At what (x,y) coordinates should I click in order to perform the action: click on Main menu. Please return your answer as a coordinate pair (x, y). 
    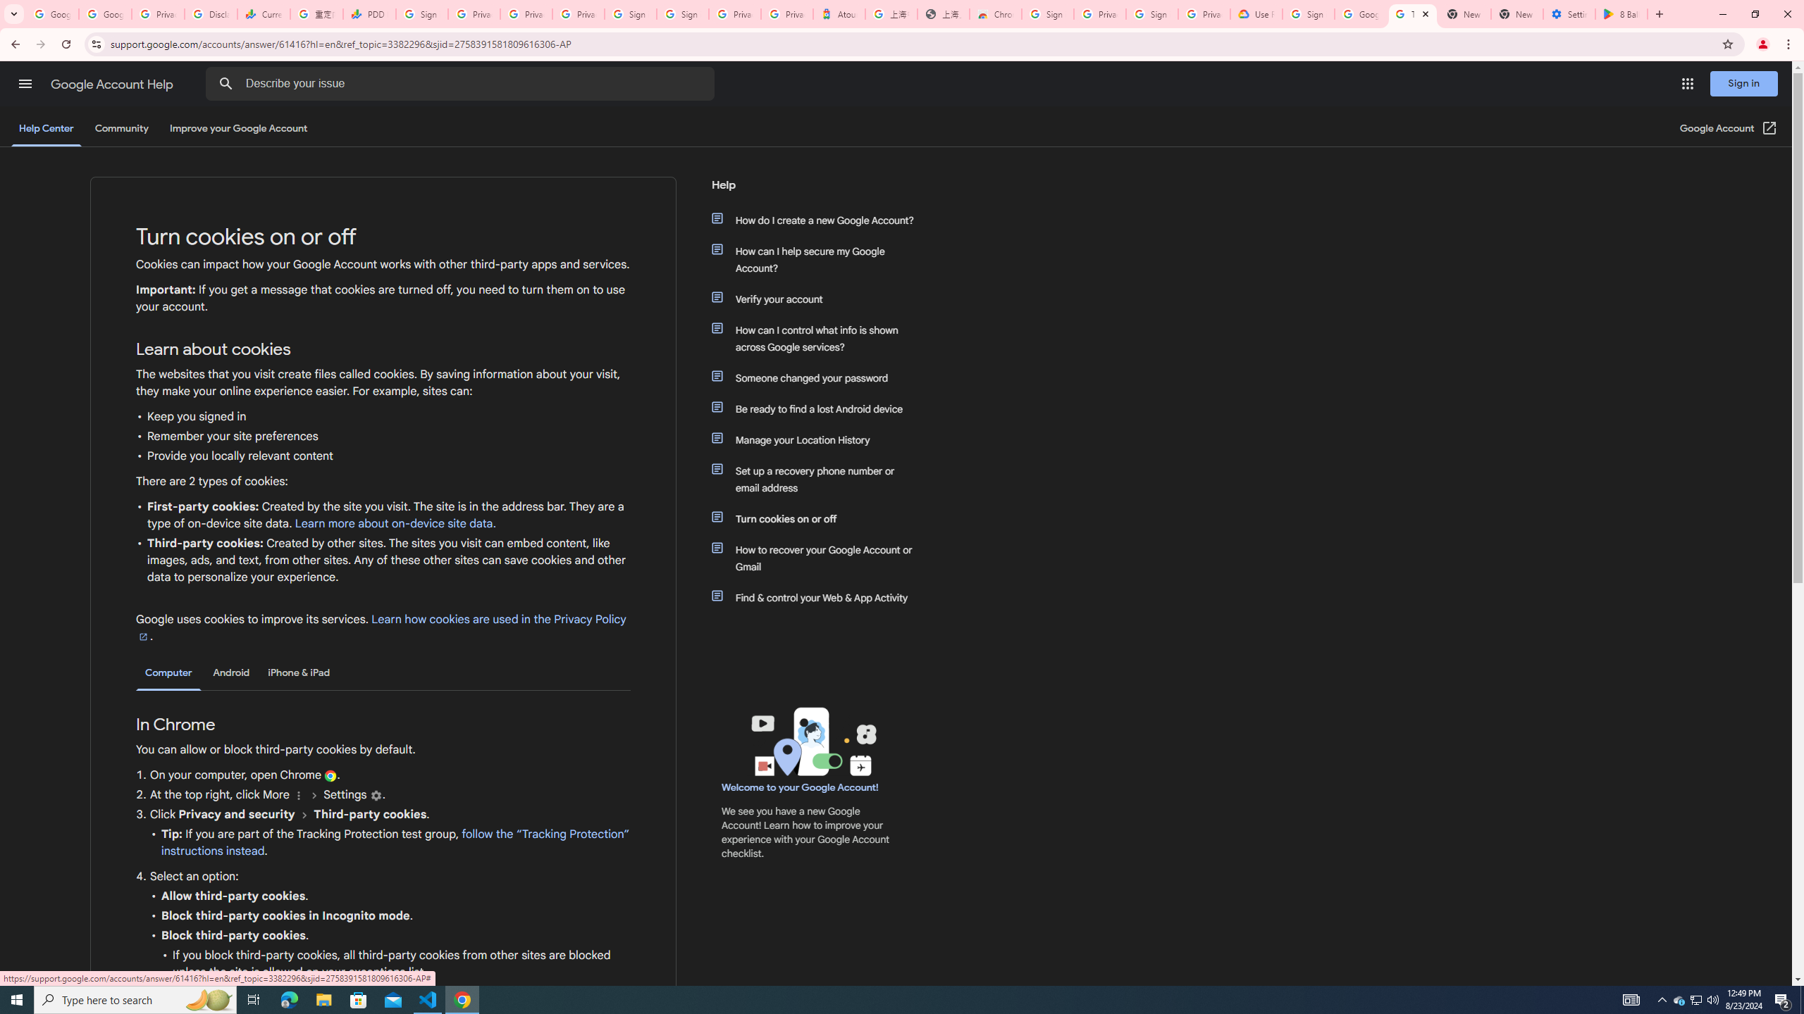
    Looking at the image, I should click on (25, 83).